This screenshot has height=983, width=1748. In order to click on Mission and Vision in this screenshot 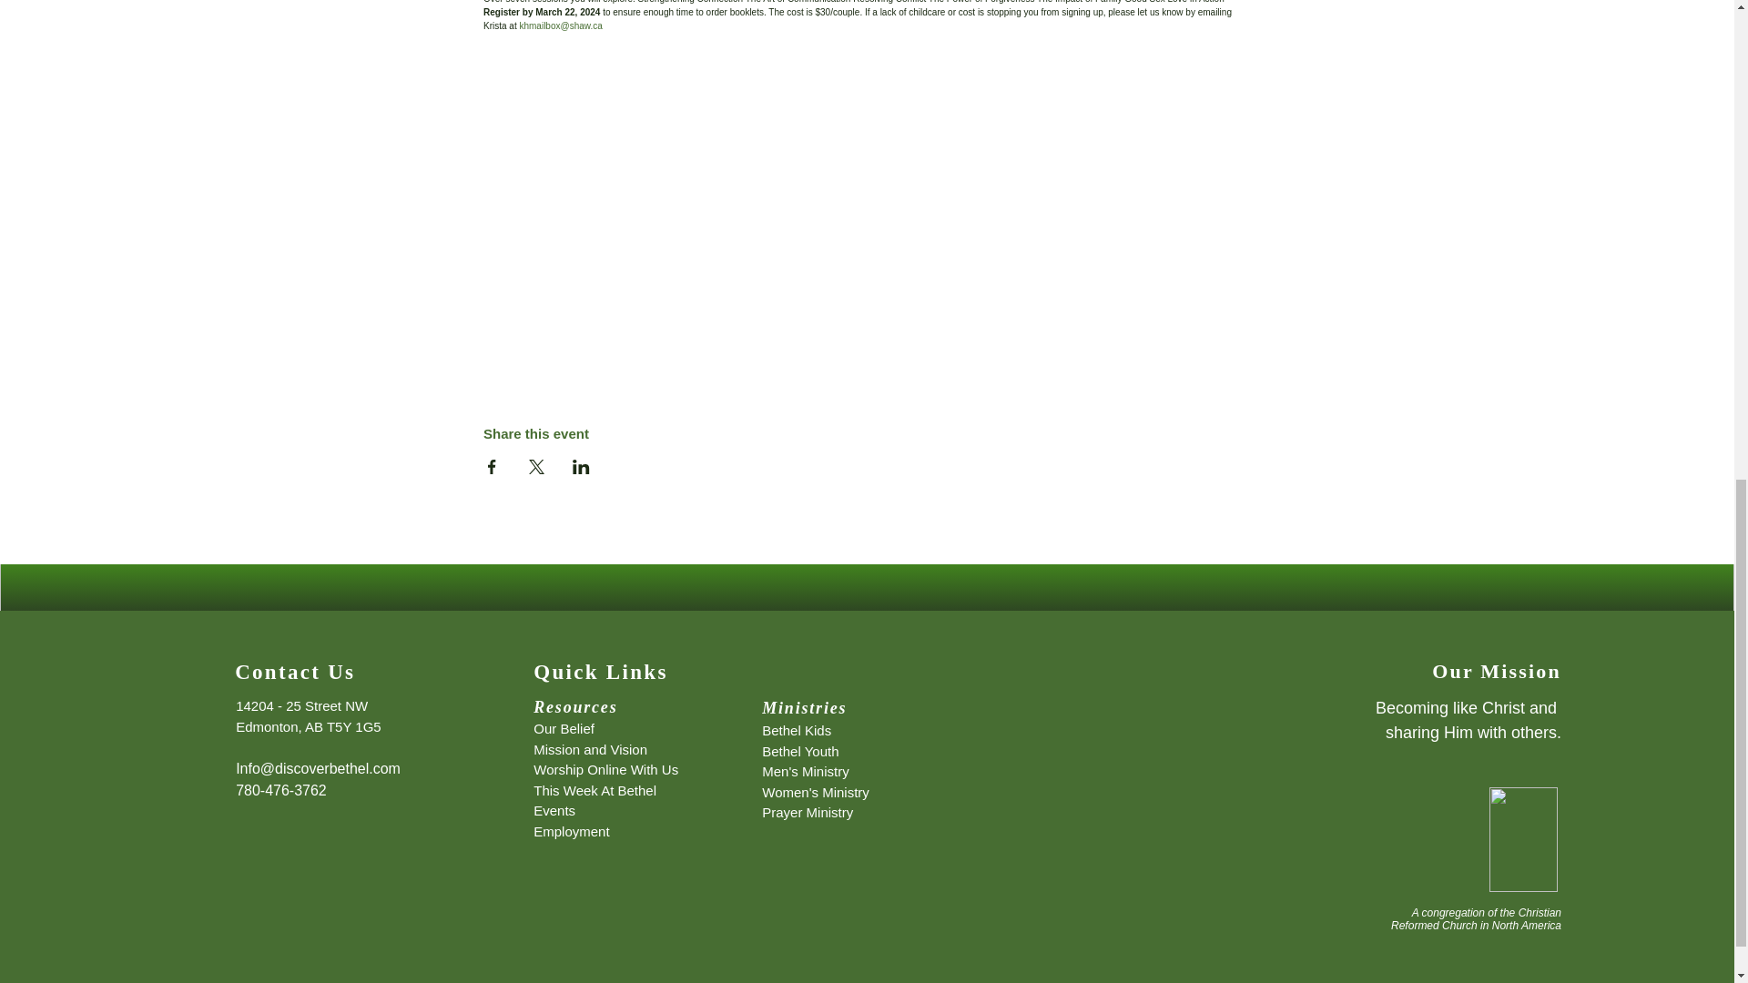, I will do `click(590, 749)`.